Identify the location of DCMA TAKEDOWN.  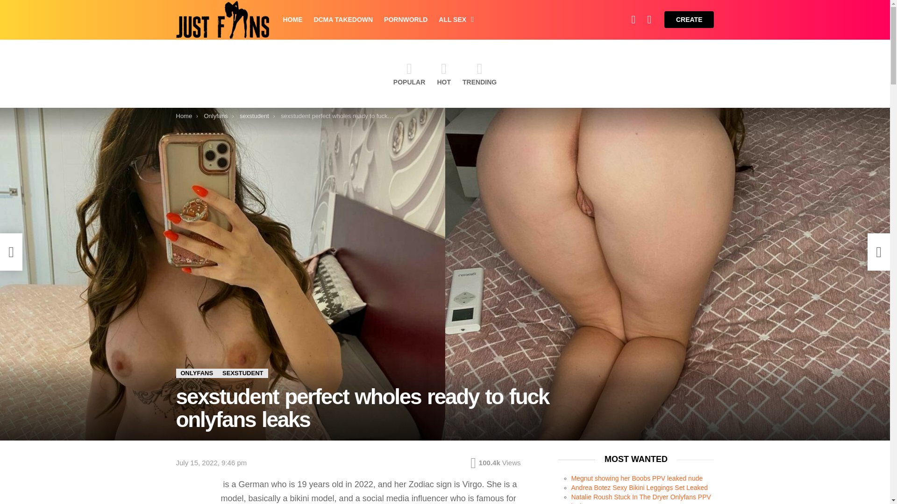
(343, 20).